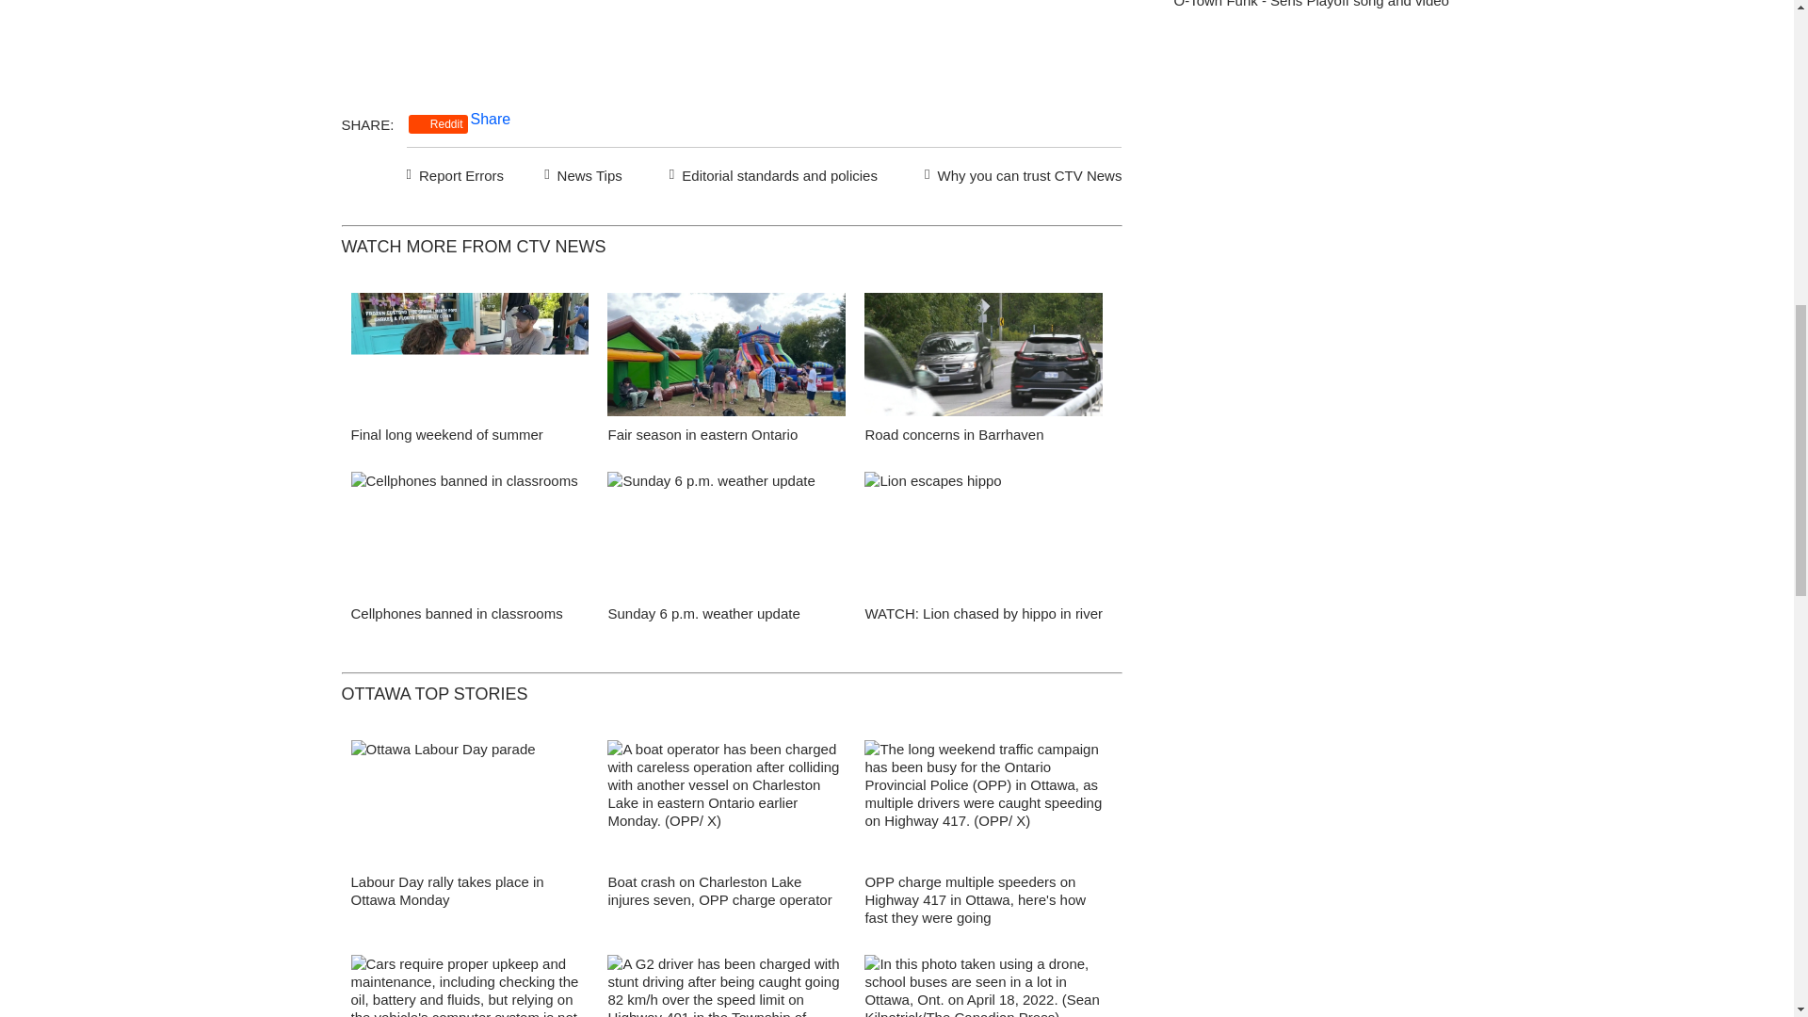  Describe the element at coordinates (727, 533) in the screenshot. I see `false` at that location.